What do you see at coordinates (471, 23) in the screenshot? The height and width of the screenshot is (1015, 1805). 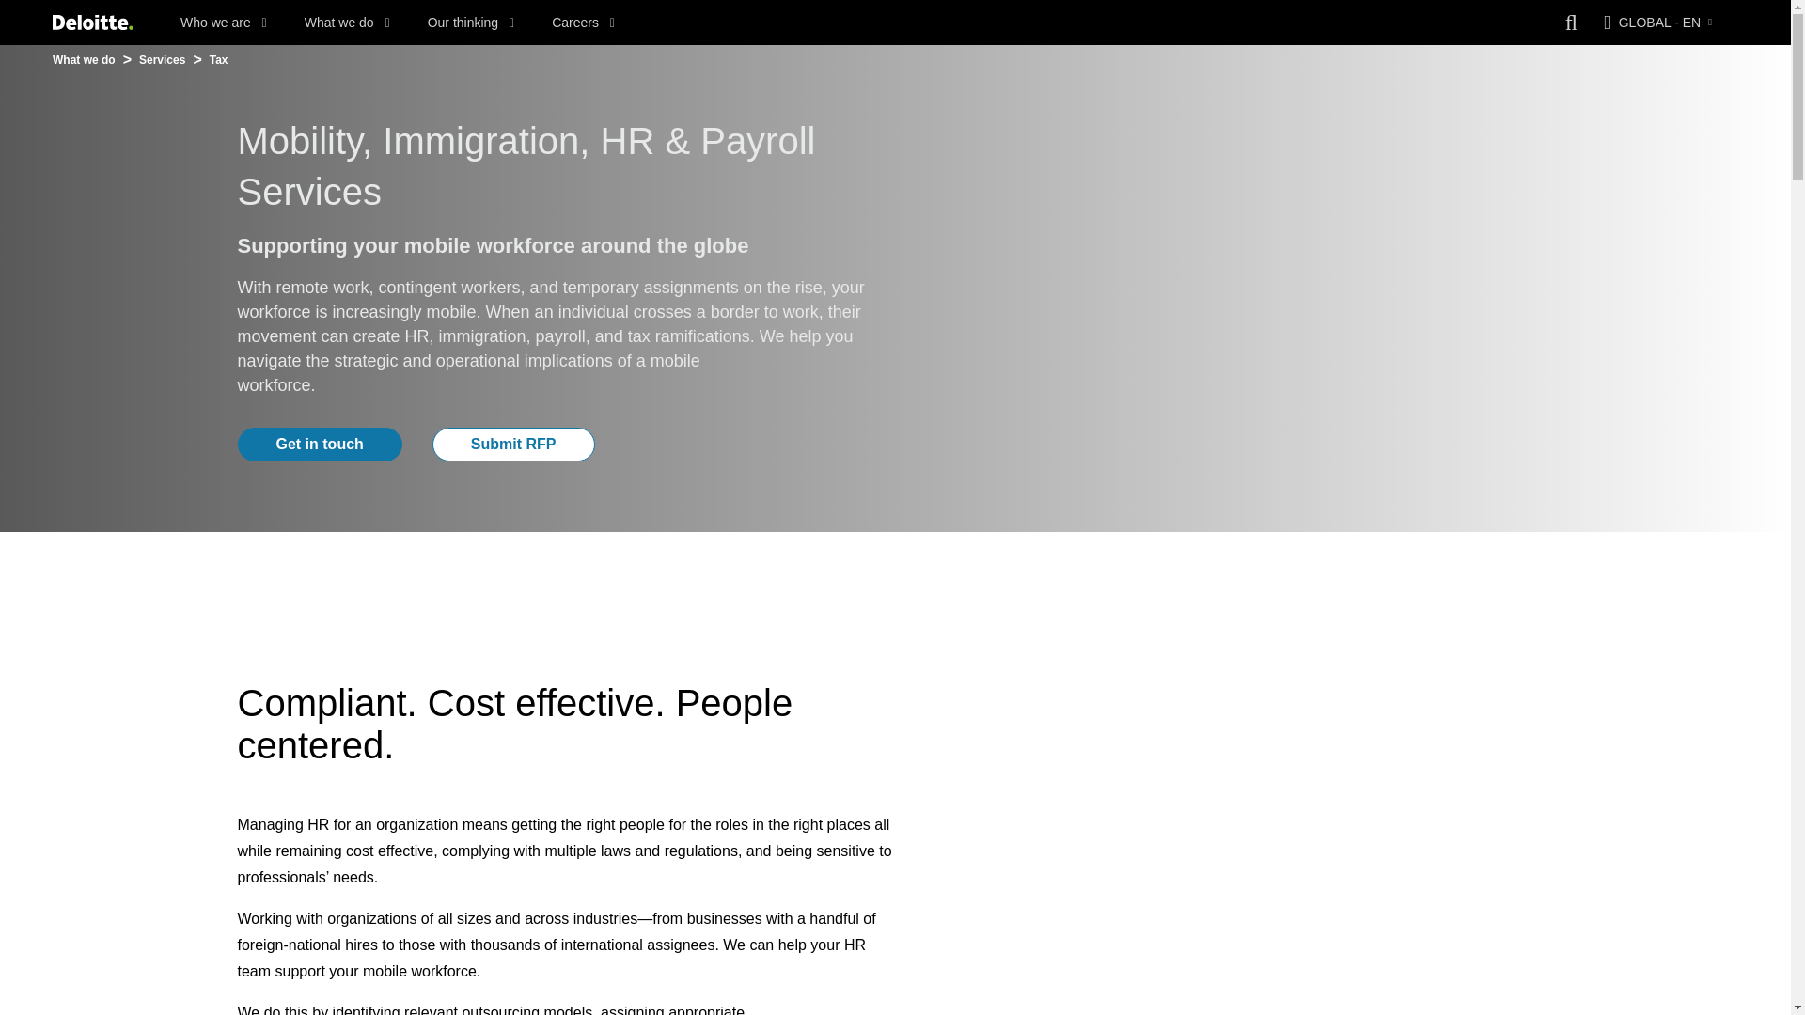 I see `Our thinking` at bounding box center [471, 23].